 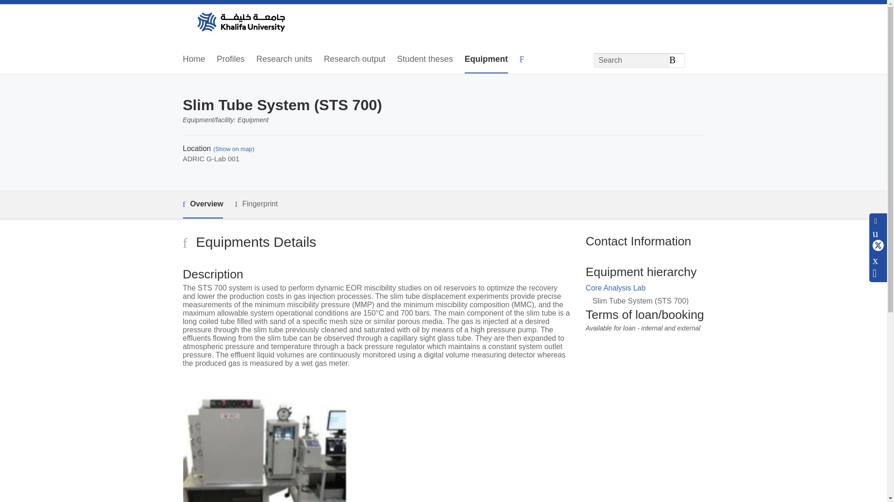 What do you see at coordinates (256, 204) in the screenshot?
I see `Fingerprint` at bounding box center [256, 204].